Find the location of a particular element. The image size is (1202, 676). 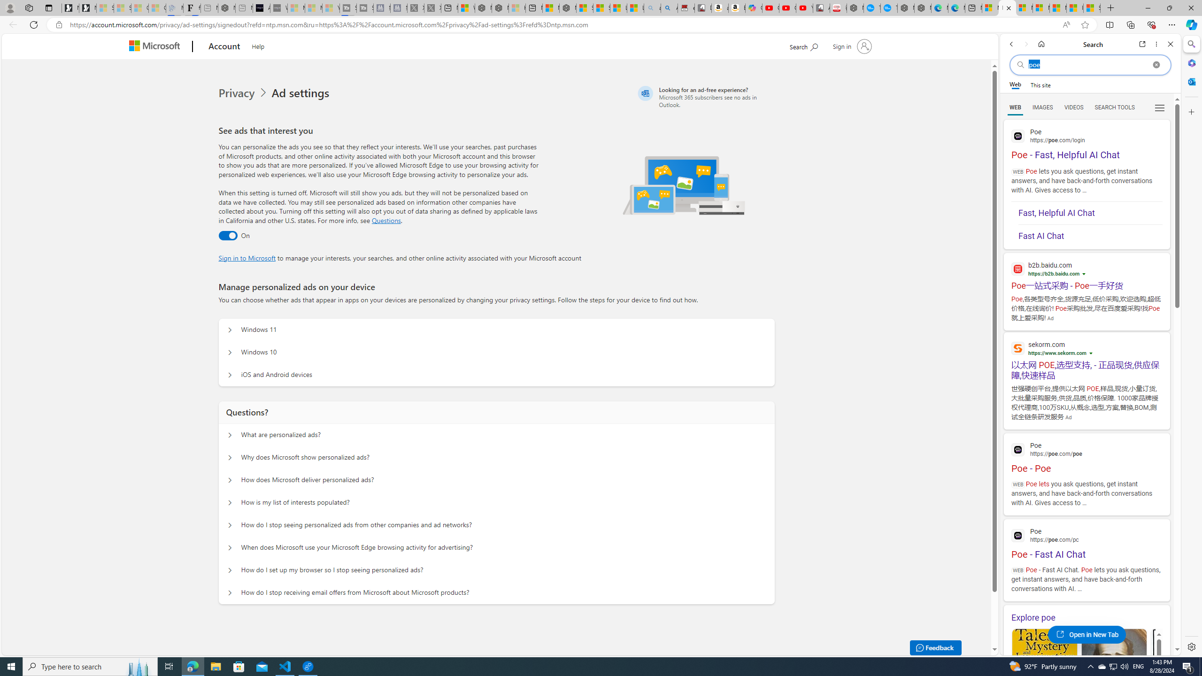

Fast AI Chat is located at coordinates (1090, 236).